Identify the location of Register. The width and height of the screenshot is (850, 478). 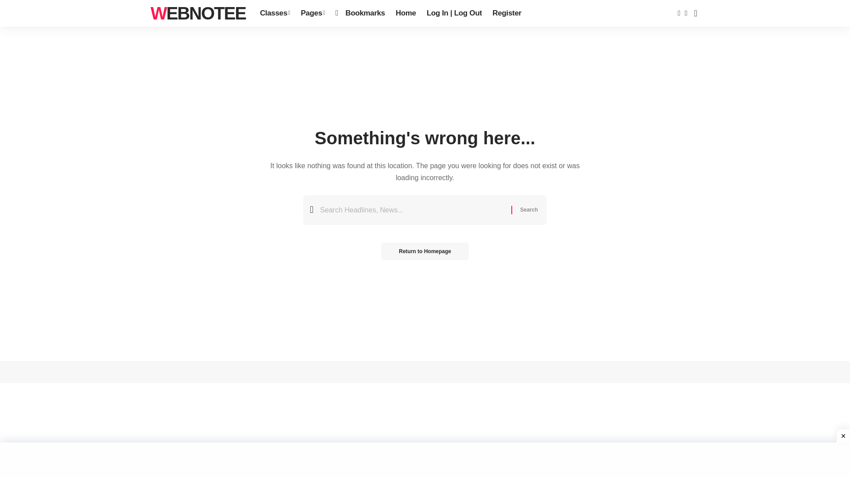
(507, 13).